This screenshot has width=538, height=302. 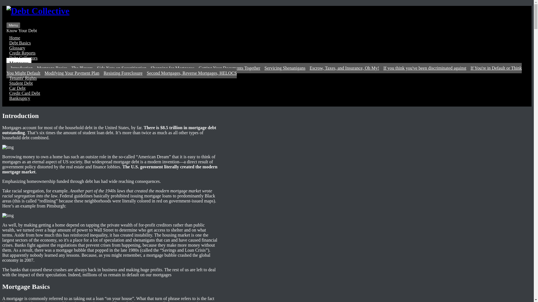 I want to click on Bankruptcy, so click(x=20, y=98).